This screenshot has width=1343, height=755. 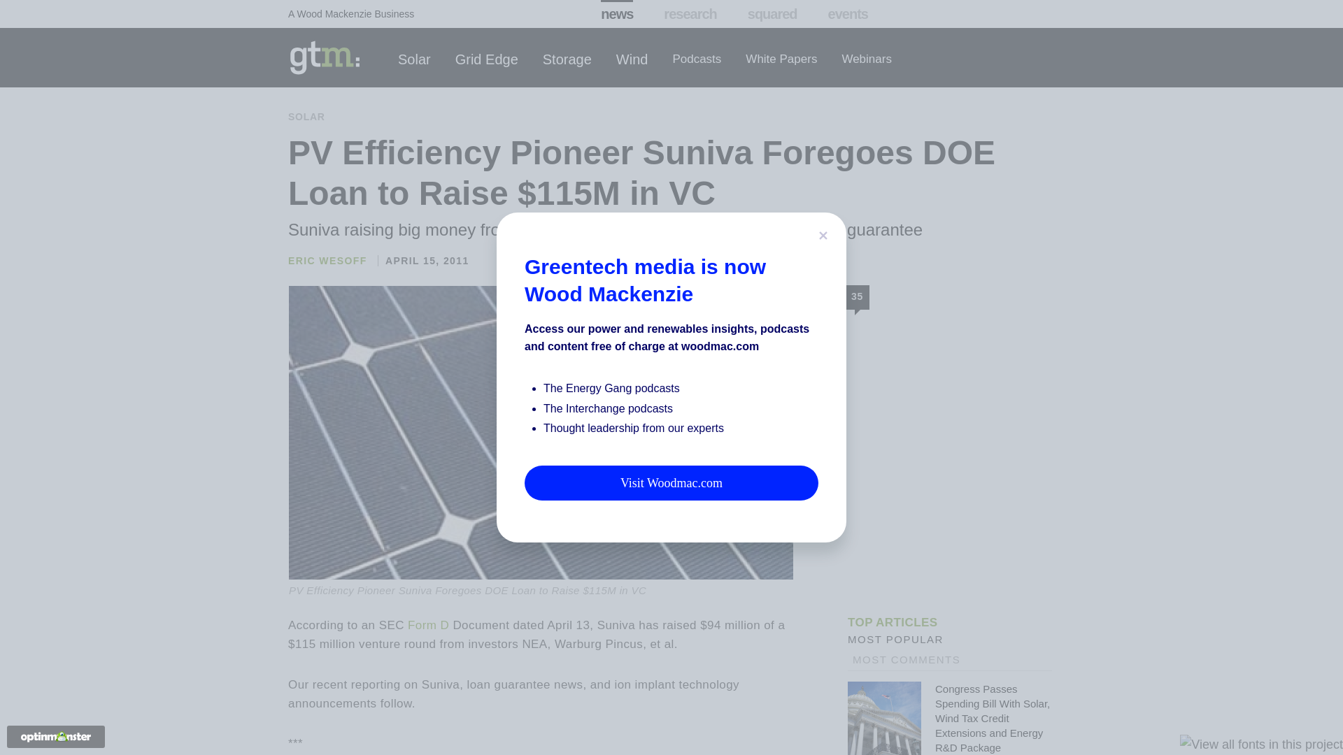 What do you see at coordinates (671, 483) in the screenshot?
I see `Visit Woodmac.com` at bounding box center [671, 483].